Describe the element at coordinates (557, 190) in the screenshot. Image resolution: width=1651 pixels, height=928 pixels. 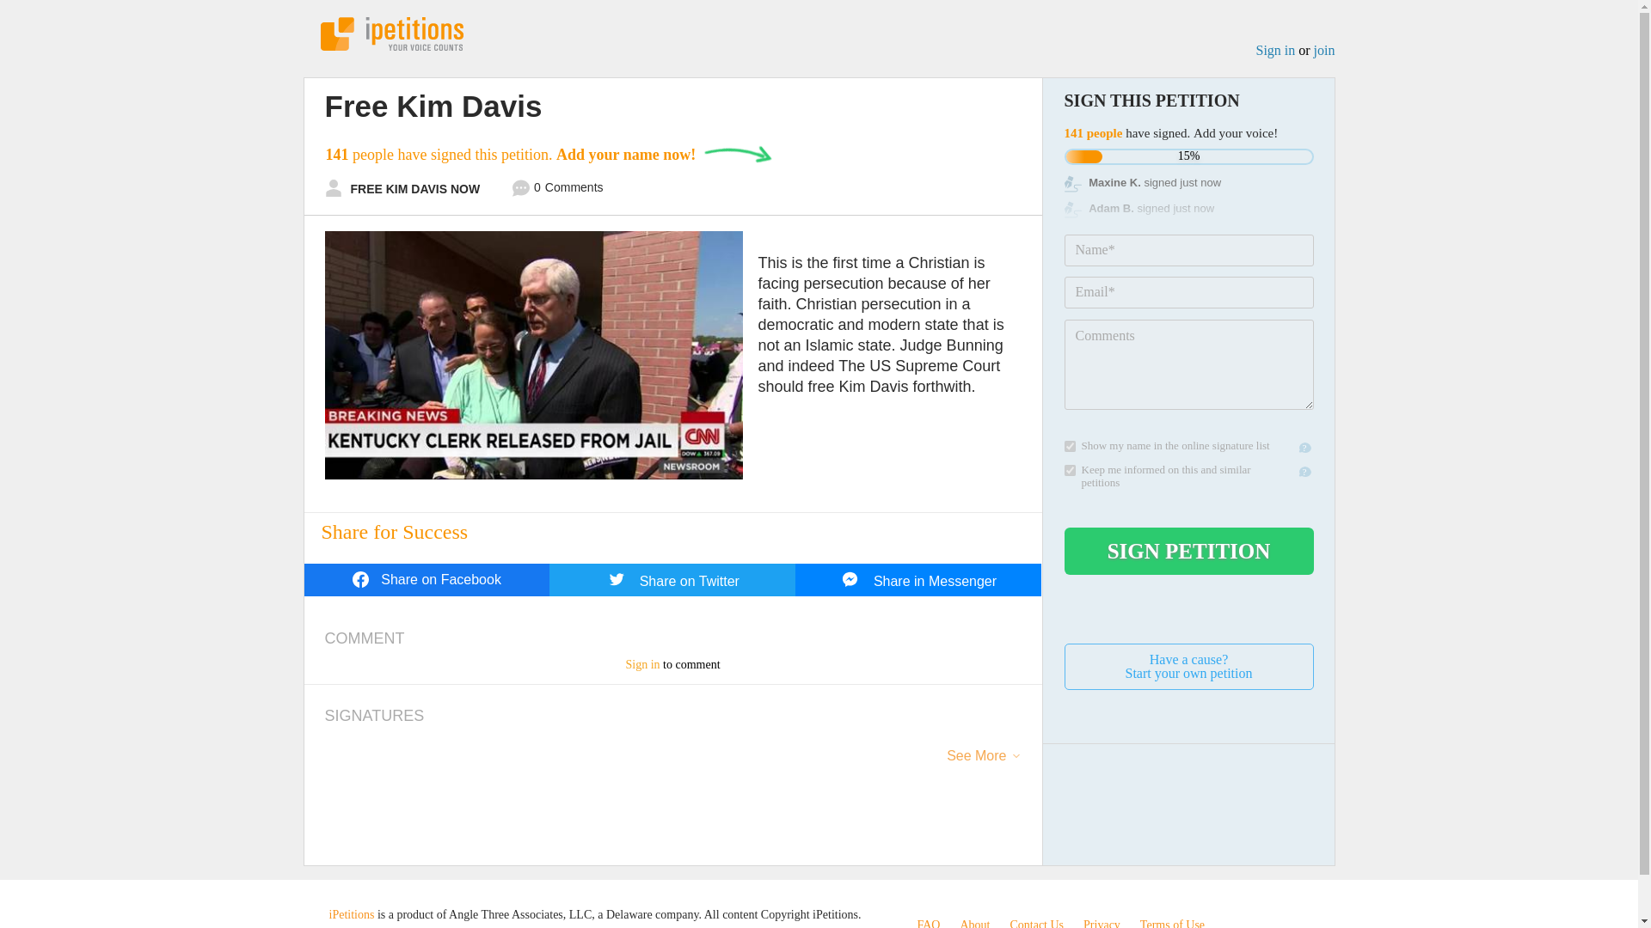
I see `Privacy` at that location.